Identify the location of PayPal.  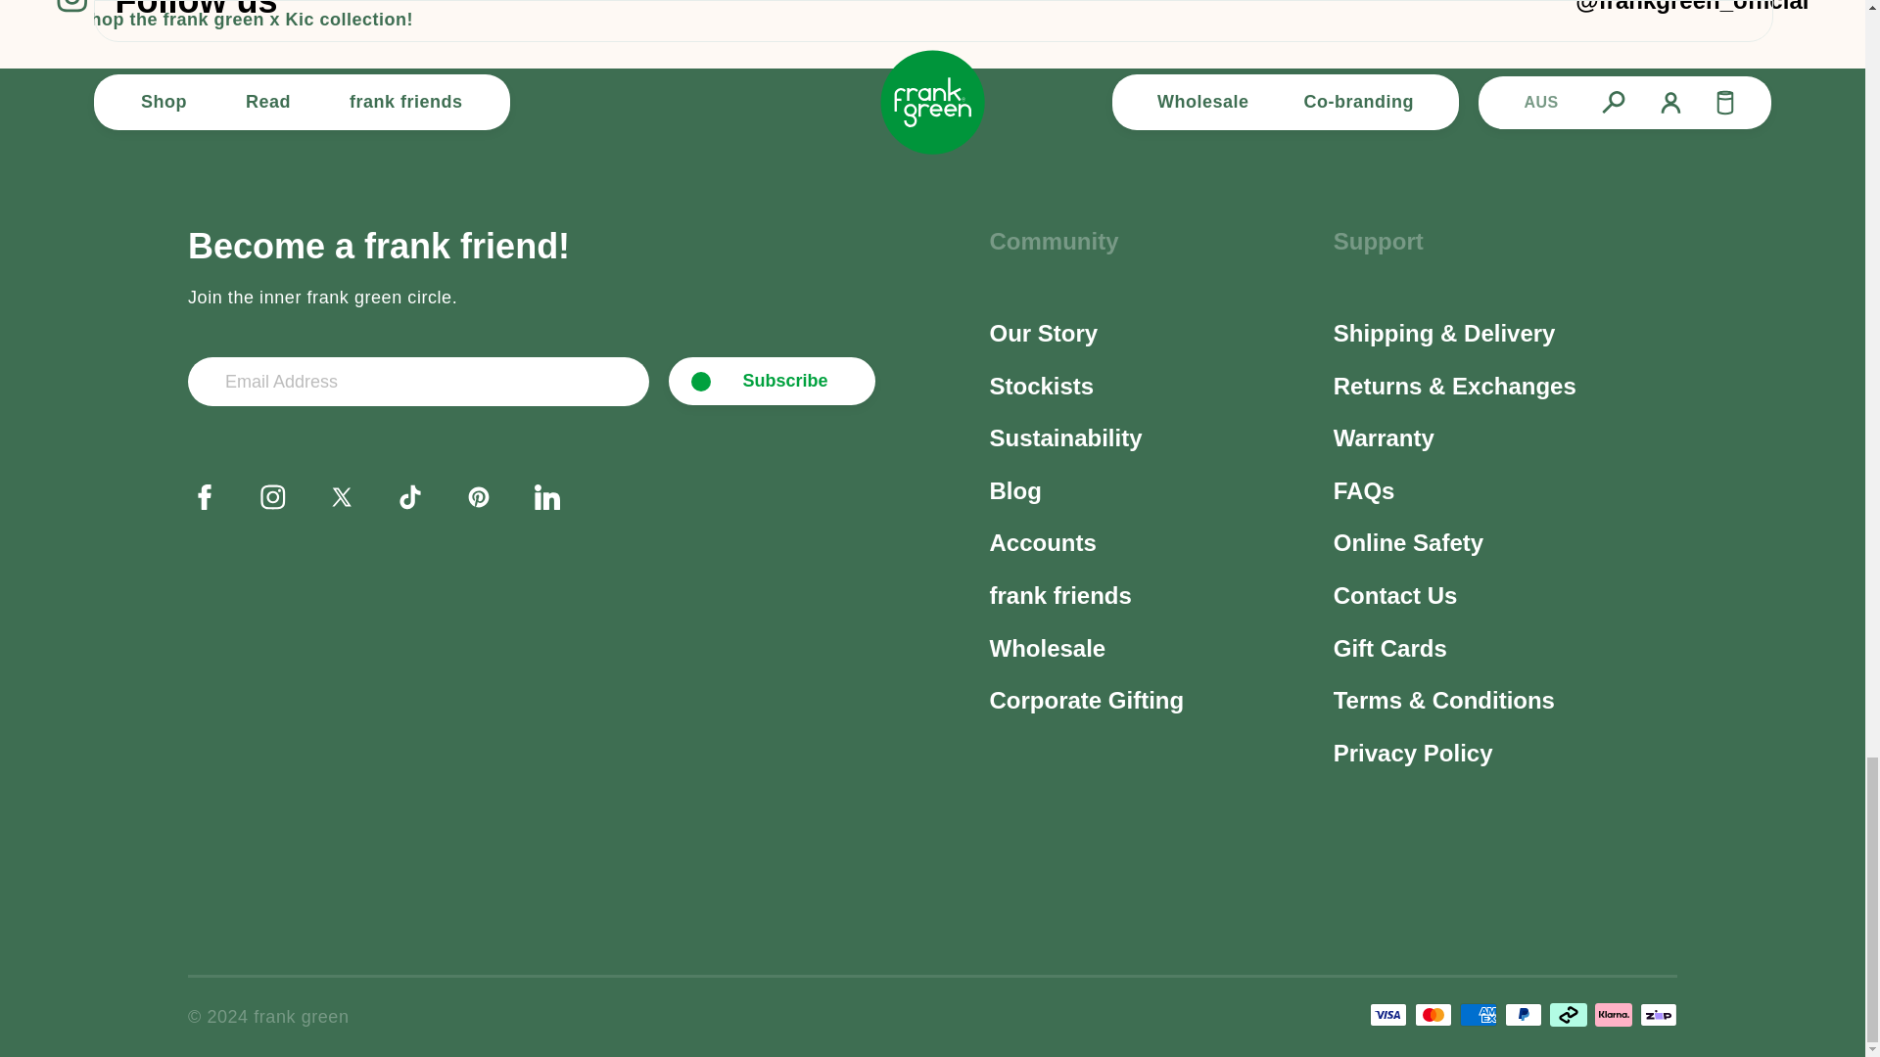
(1524, 1014).